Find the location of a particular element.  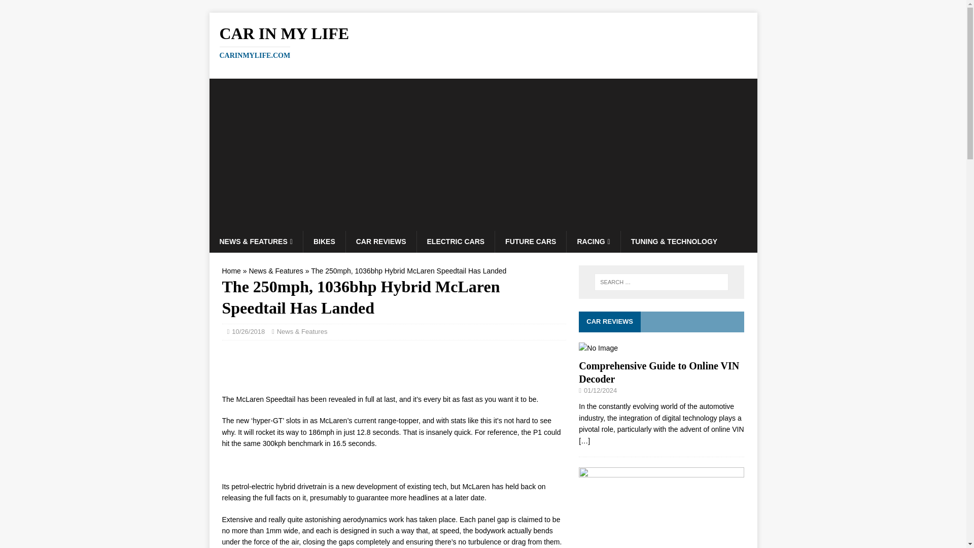

Comprehensive Guide to Online VIN Decoder is located at coordinates (593, 241).